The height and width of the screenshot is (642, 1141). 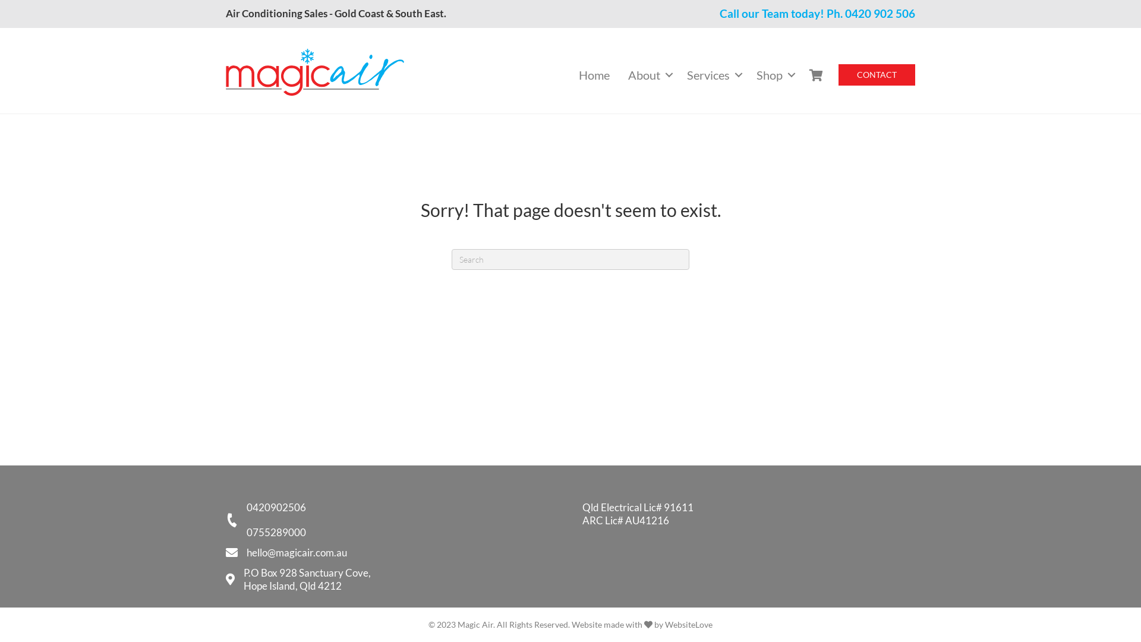 I want to click on Services, so click(x=713, y=75).